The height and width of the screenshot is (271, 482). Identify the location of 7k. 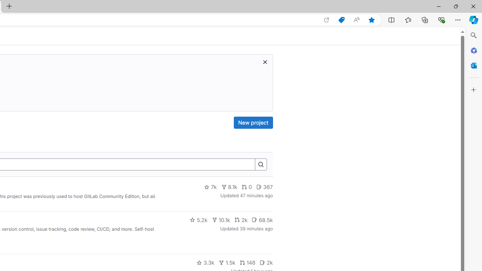
(210, 187).